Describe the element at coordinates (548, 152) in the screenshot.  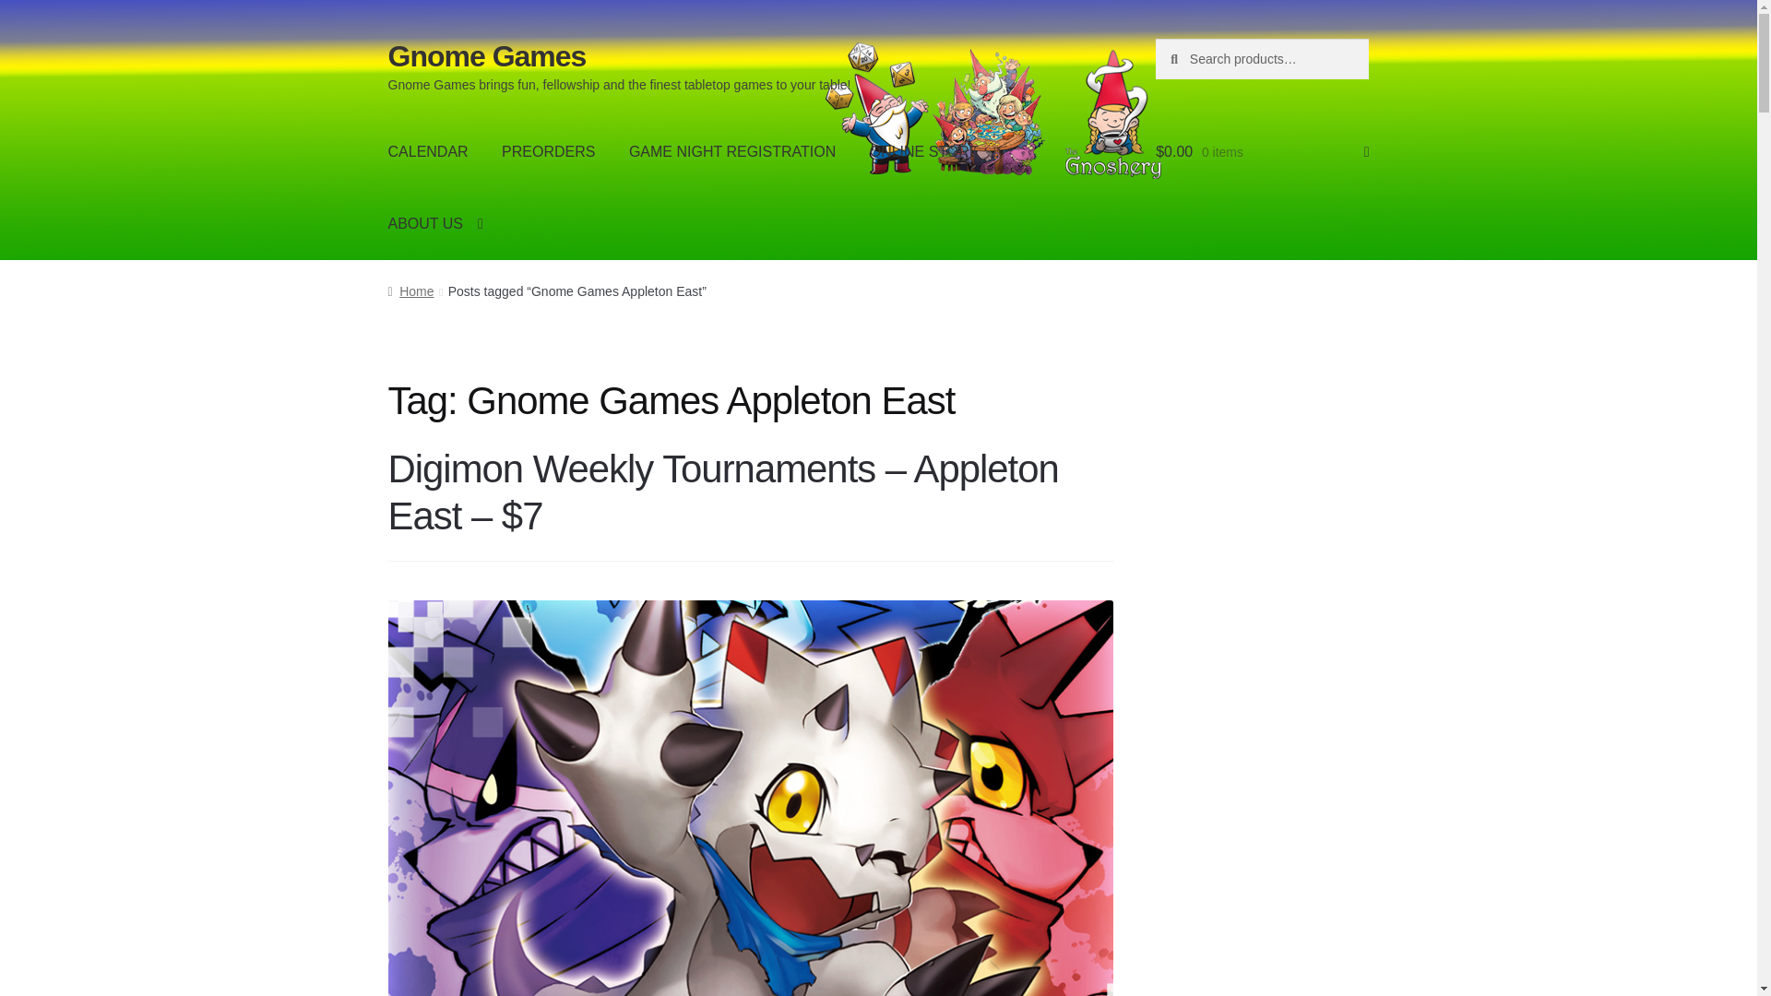
I see `PREORDERS` at that location.